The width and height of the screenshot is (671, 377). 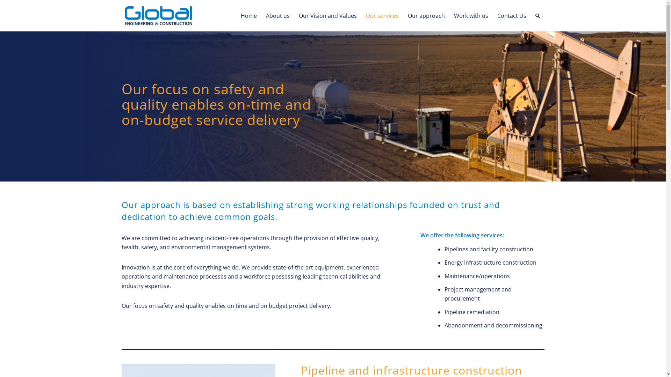 I want to click on Home, so click(x=249, y=16).